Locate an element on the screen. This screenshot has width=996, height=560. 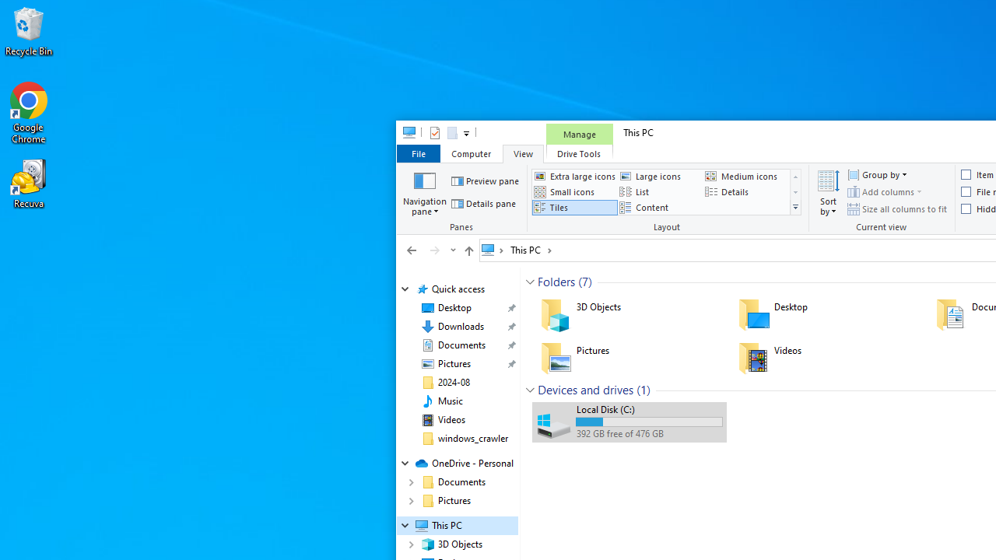
All locations is located at coordinates (493, 250).